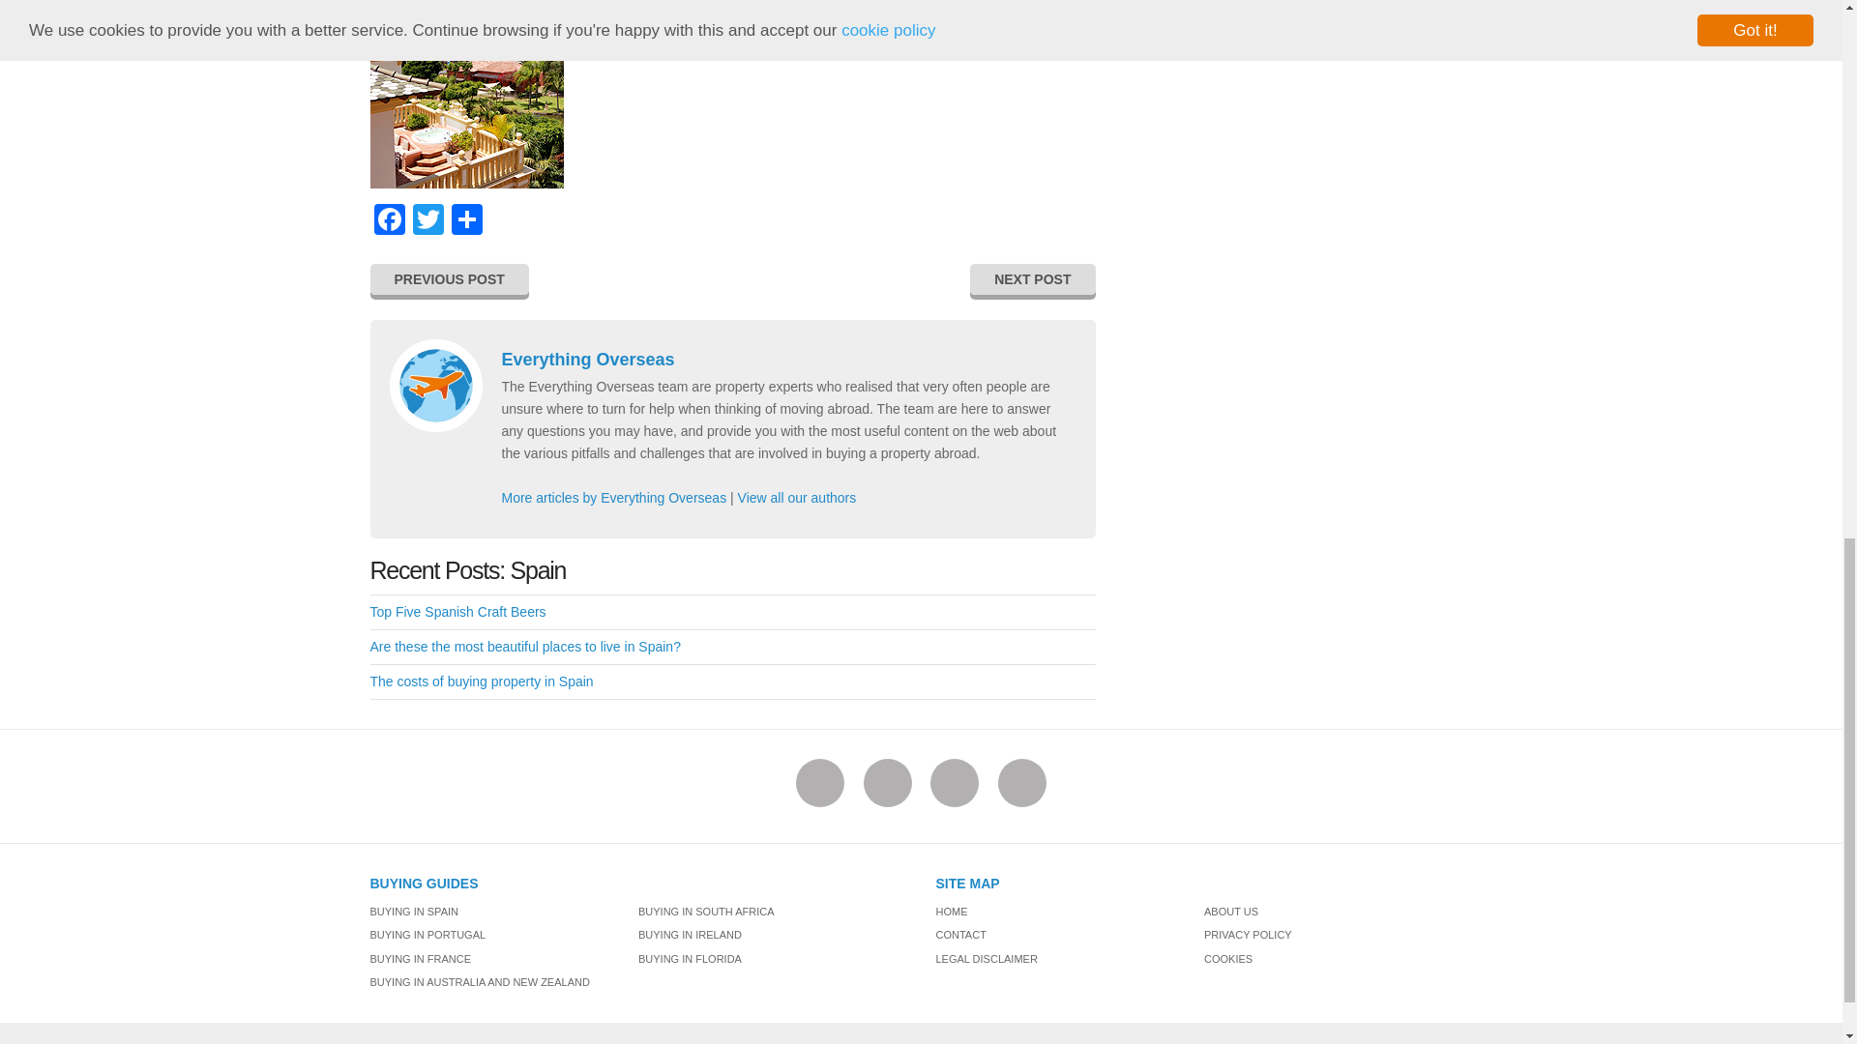  What do you see at coordinates (449, 278) in the screenshot?
I see `PREVIOUS POST` at bounding box center [449, 278].